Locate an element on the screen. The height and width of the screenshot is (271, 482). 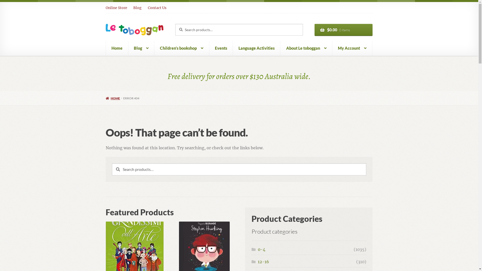
Online Store is located at coordinates (118, 8).